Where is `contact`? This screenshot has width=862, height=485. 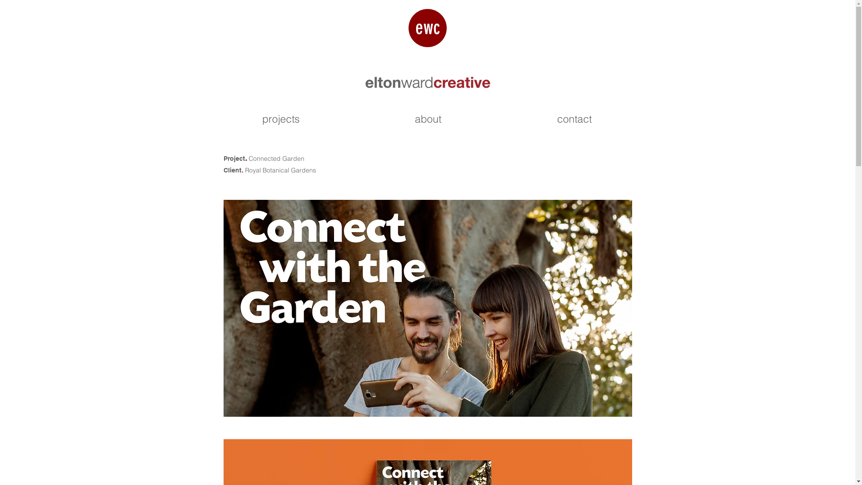 contact is located at coordinates (574, 119).